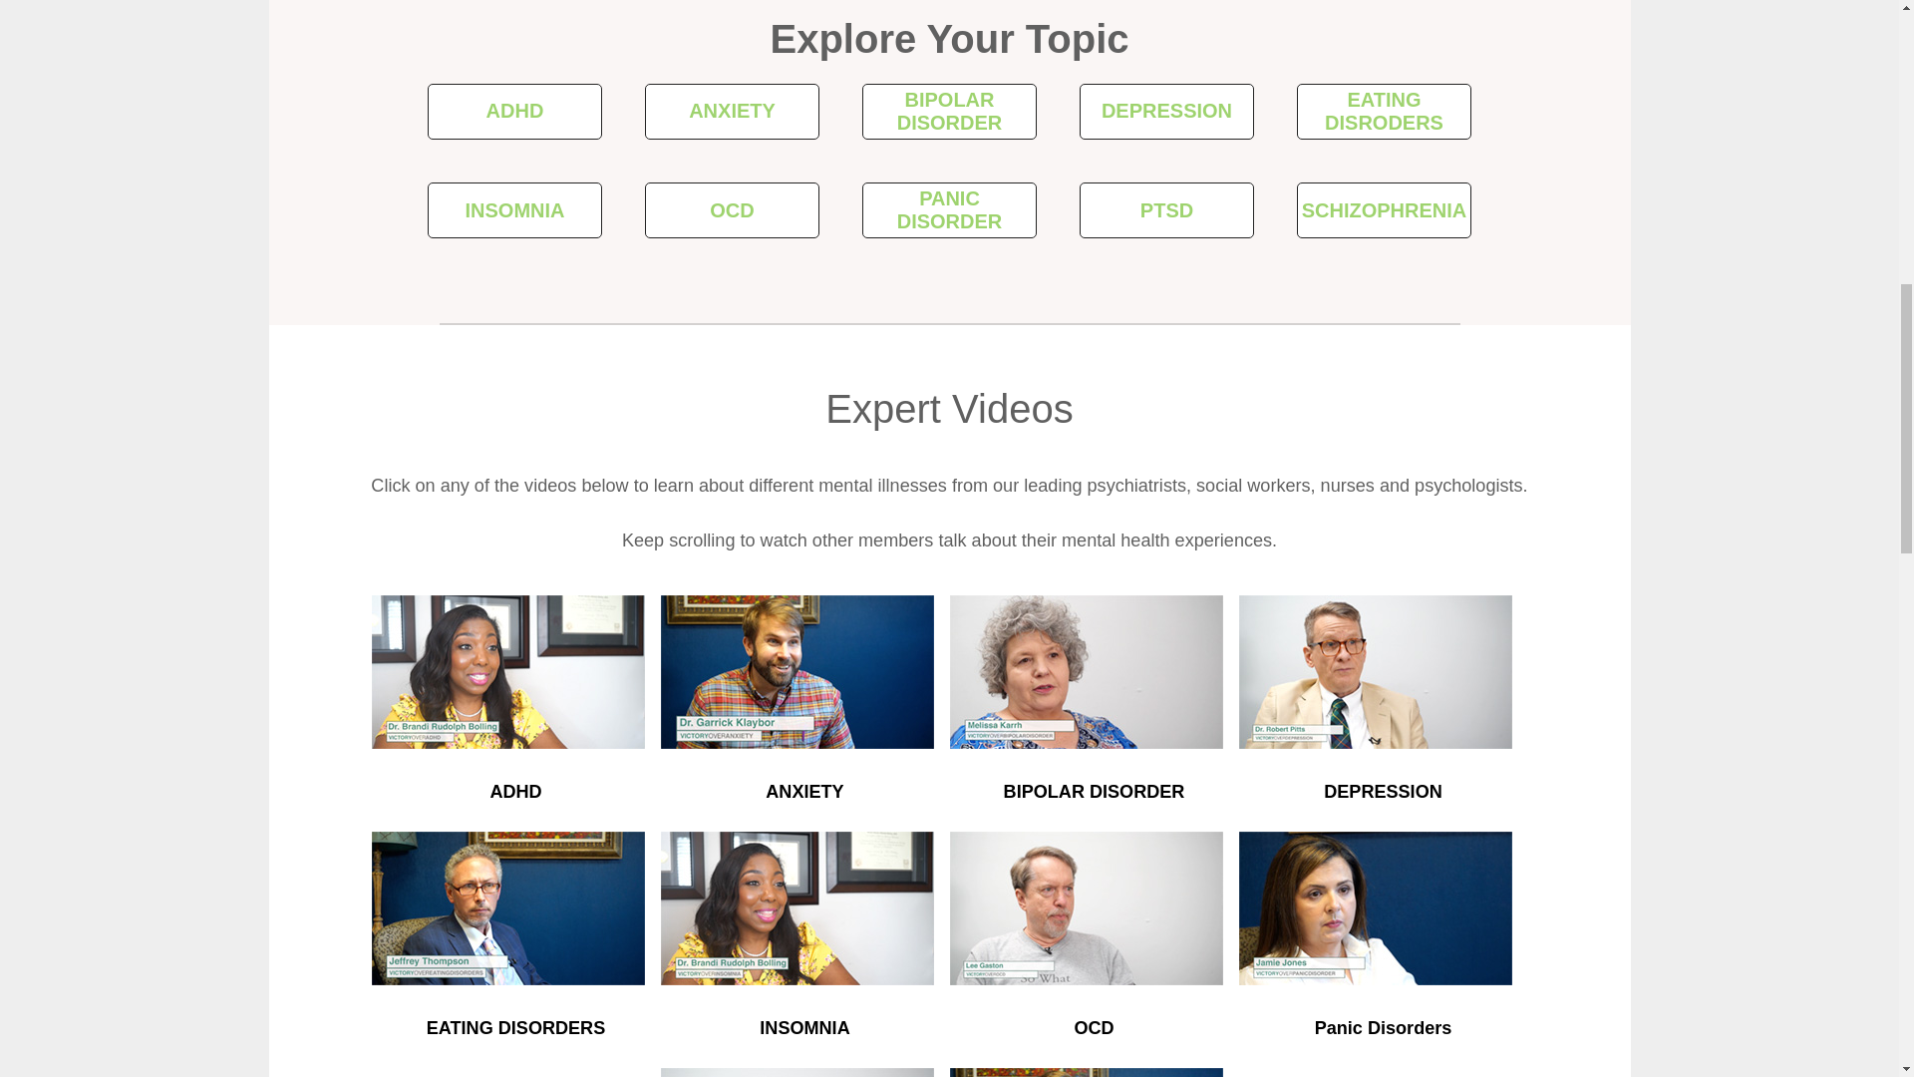 The image size is (1914, 1077). I want to click on EATING DISORDERS, so click(515, 1027).